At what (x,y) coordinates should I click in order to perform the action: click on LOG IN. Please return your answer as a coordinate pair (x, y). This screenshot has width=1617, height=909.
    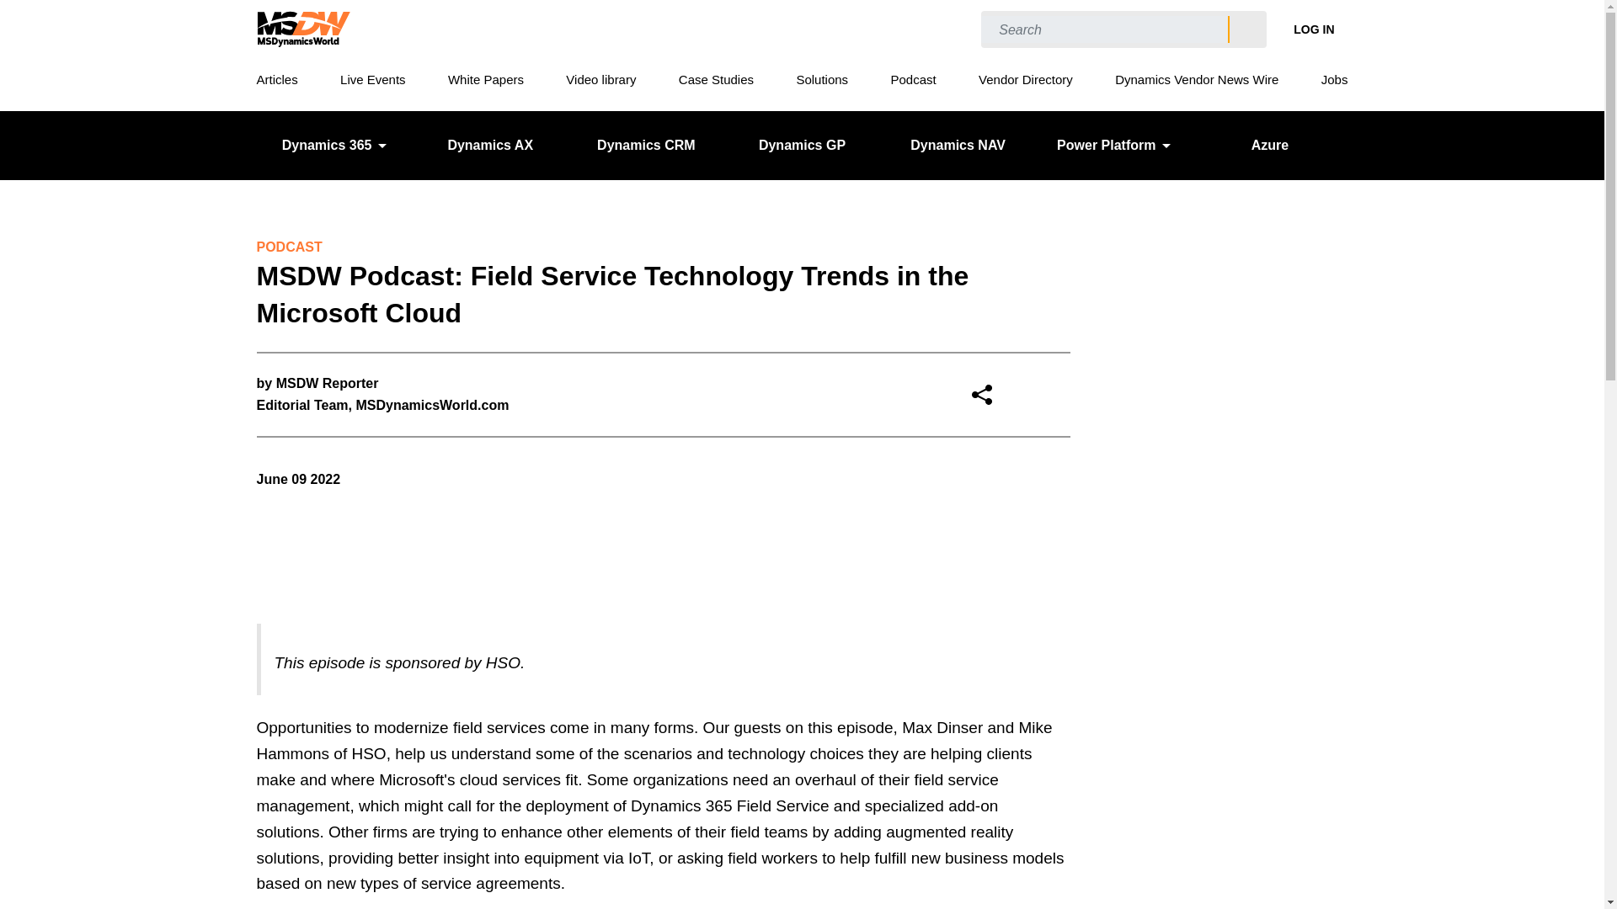
    Looking at the image, I should click on (1314, 29).